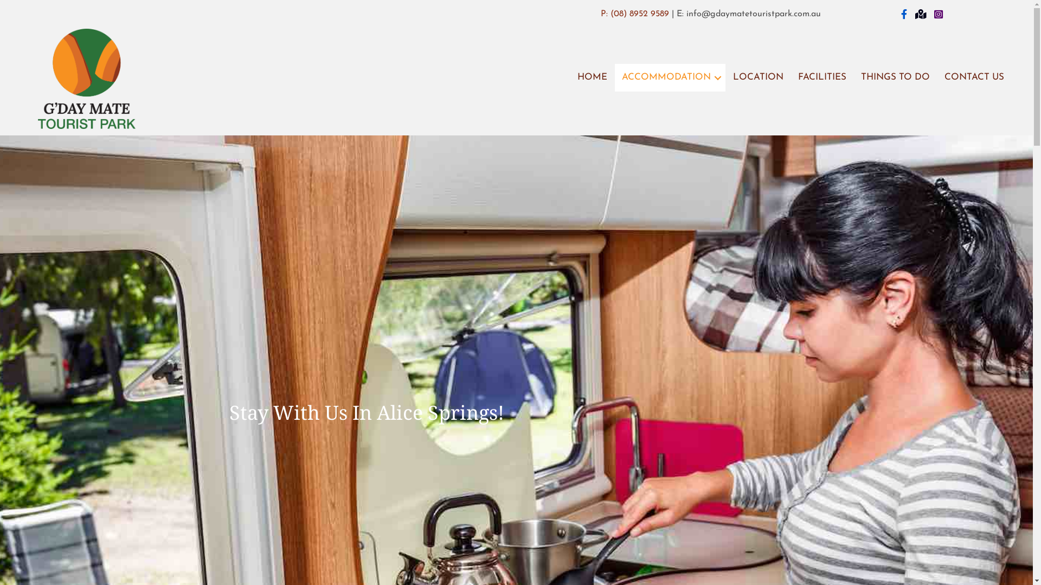 The width and height of the screenshot is (1041, 585). Describe the element at coordinates (974, 78) in the screenshot. I see `CONTACT US` at that location.